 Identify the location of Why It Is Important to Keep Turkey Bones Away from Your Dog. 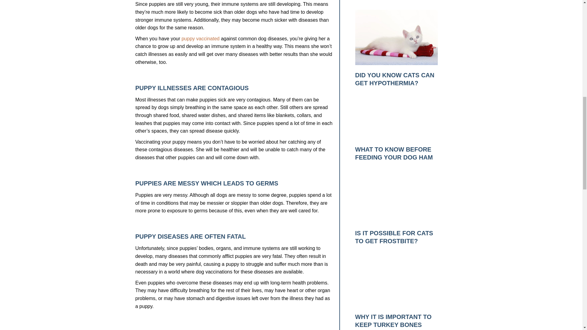
(393, 322).